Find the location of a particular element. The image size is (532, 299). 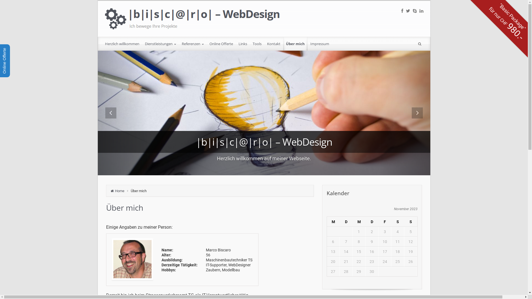

Tools is located at coordinates (257, 44).